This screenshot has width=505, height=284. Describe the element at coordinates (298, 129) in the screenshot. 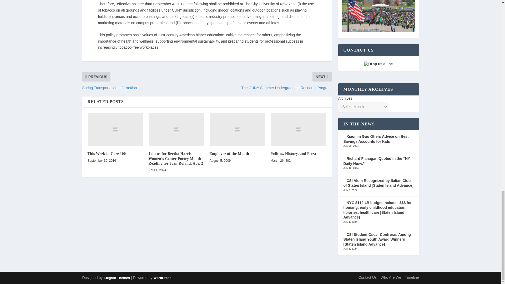

I see `Politics, History, and Pizza` at that location.